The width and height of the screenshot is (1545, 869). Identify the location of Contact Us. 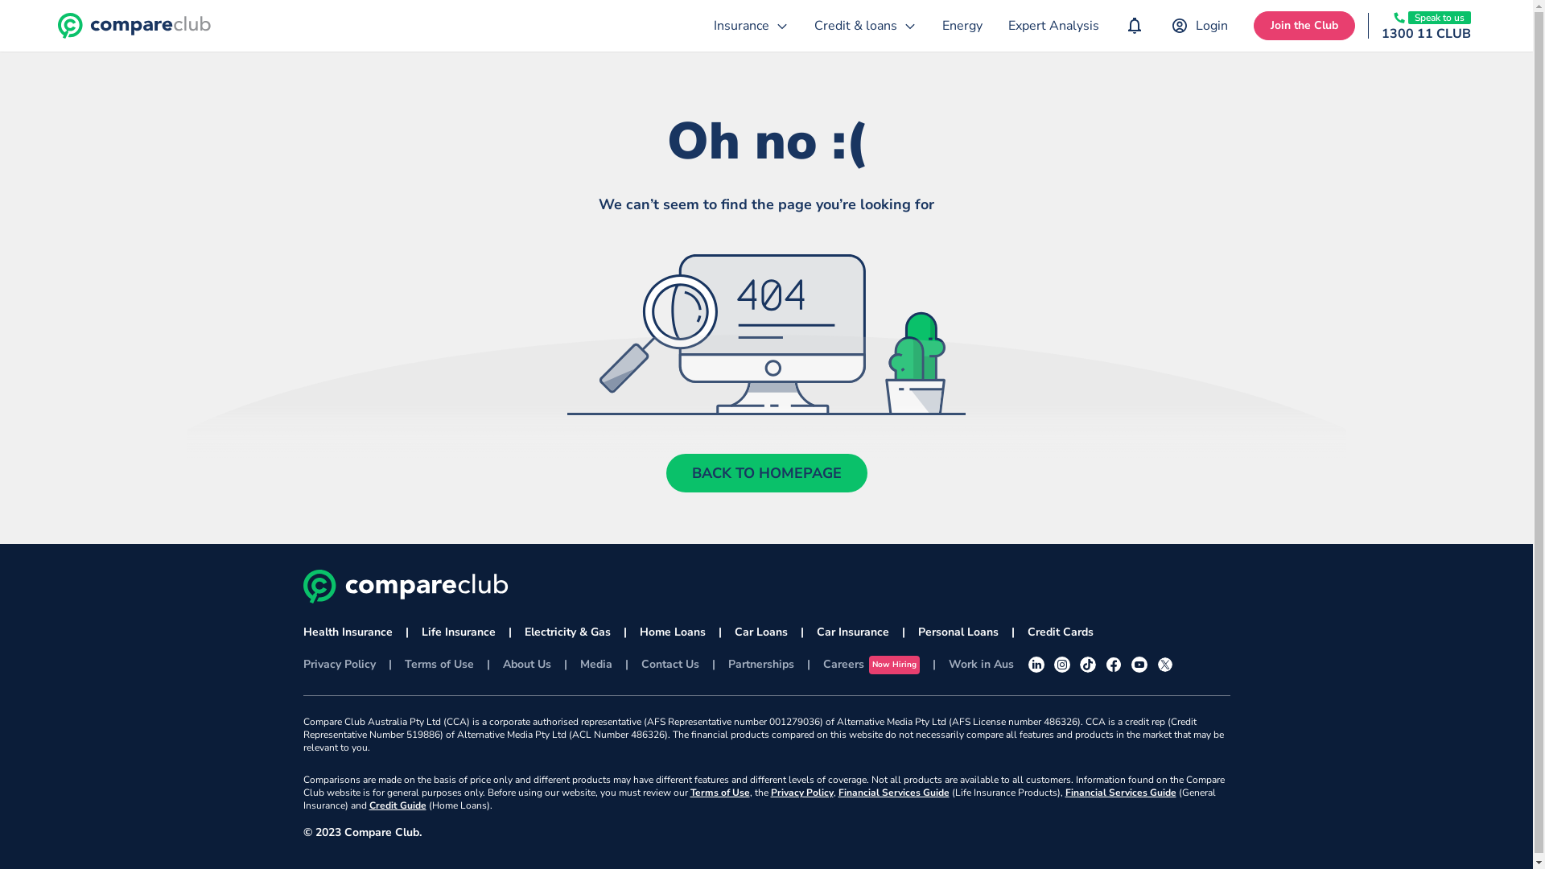
(669, 665).